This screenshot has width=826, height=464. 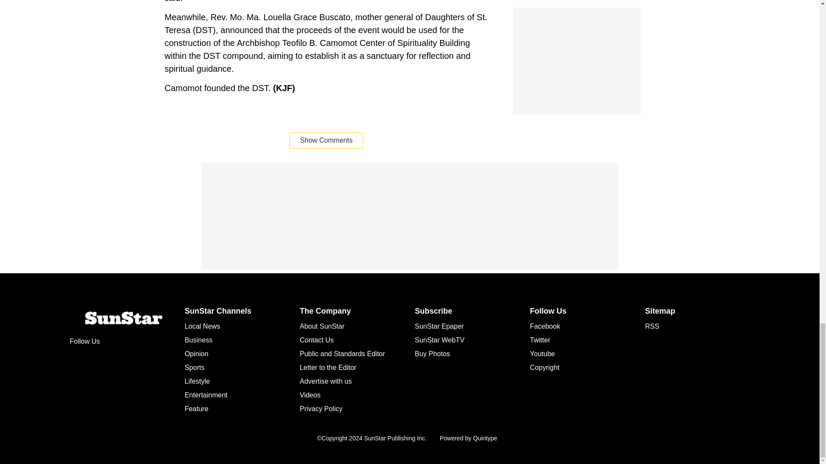 What do you see at coordinates (196, 354) in the screenshot?
I see `Opinion` at bounding box center [196, 354].